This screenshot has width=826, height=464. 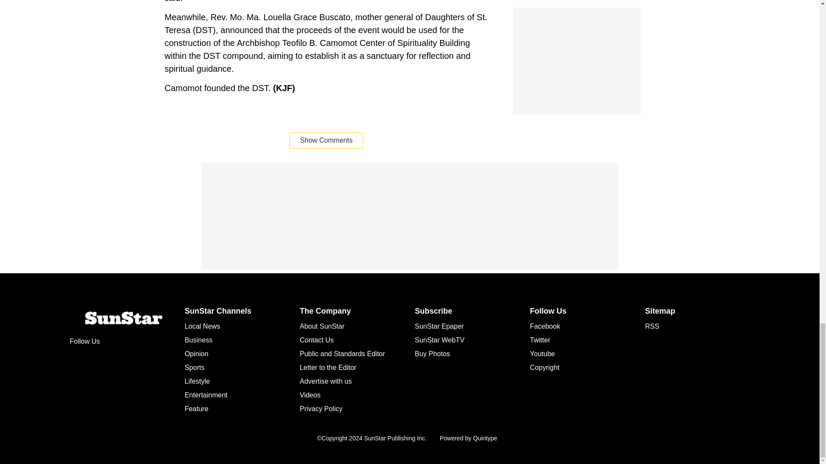 What do you see at coordinates (196, 354) in the screenshot?
I see `Opinion` at bounding box center [196, 354].